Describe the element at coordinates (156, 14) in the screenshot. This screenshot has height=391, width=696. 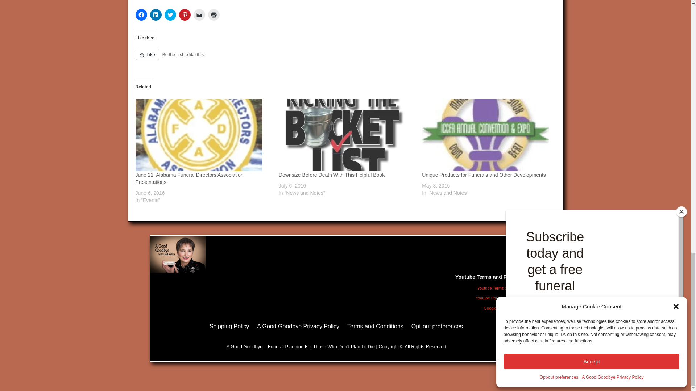
I see `Click to share on LinkedIn` at that location.